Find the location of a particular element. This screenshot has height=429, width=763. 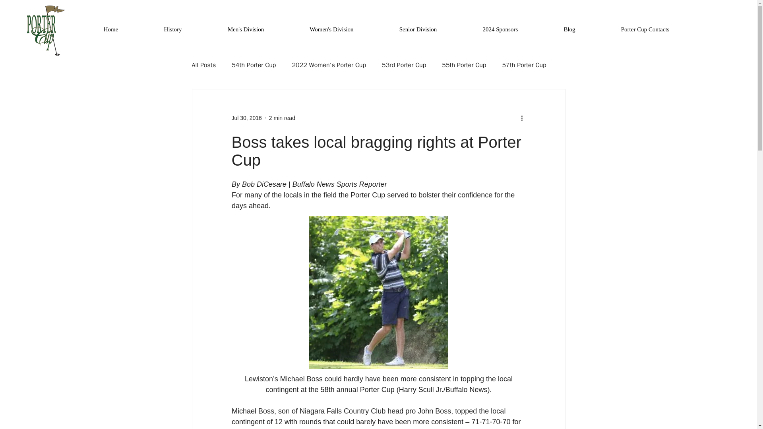

2024 Sponsors is located at coordinates (500, 29).